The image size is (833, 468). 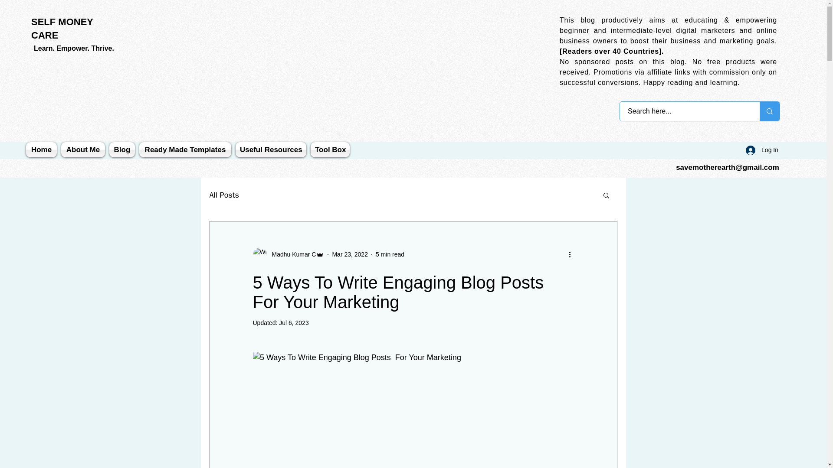 I want to click on About Me, so click(x=83, y=149).